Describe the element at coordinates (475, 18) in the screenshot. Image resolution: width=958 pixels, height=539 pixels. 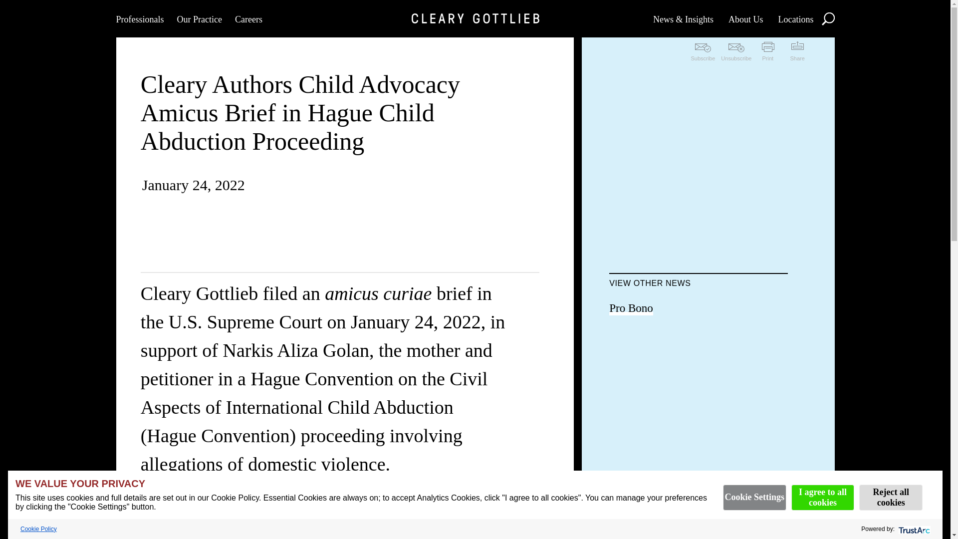
I see `Home` at that location.